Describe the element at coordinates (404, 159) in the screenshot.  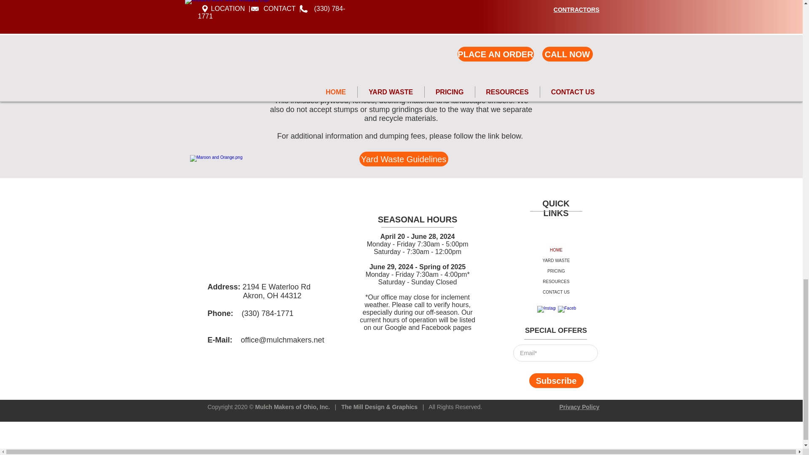
I see `Yard Waste Guidelines` at that location.